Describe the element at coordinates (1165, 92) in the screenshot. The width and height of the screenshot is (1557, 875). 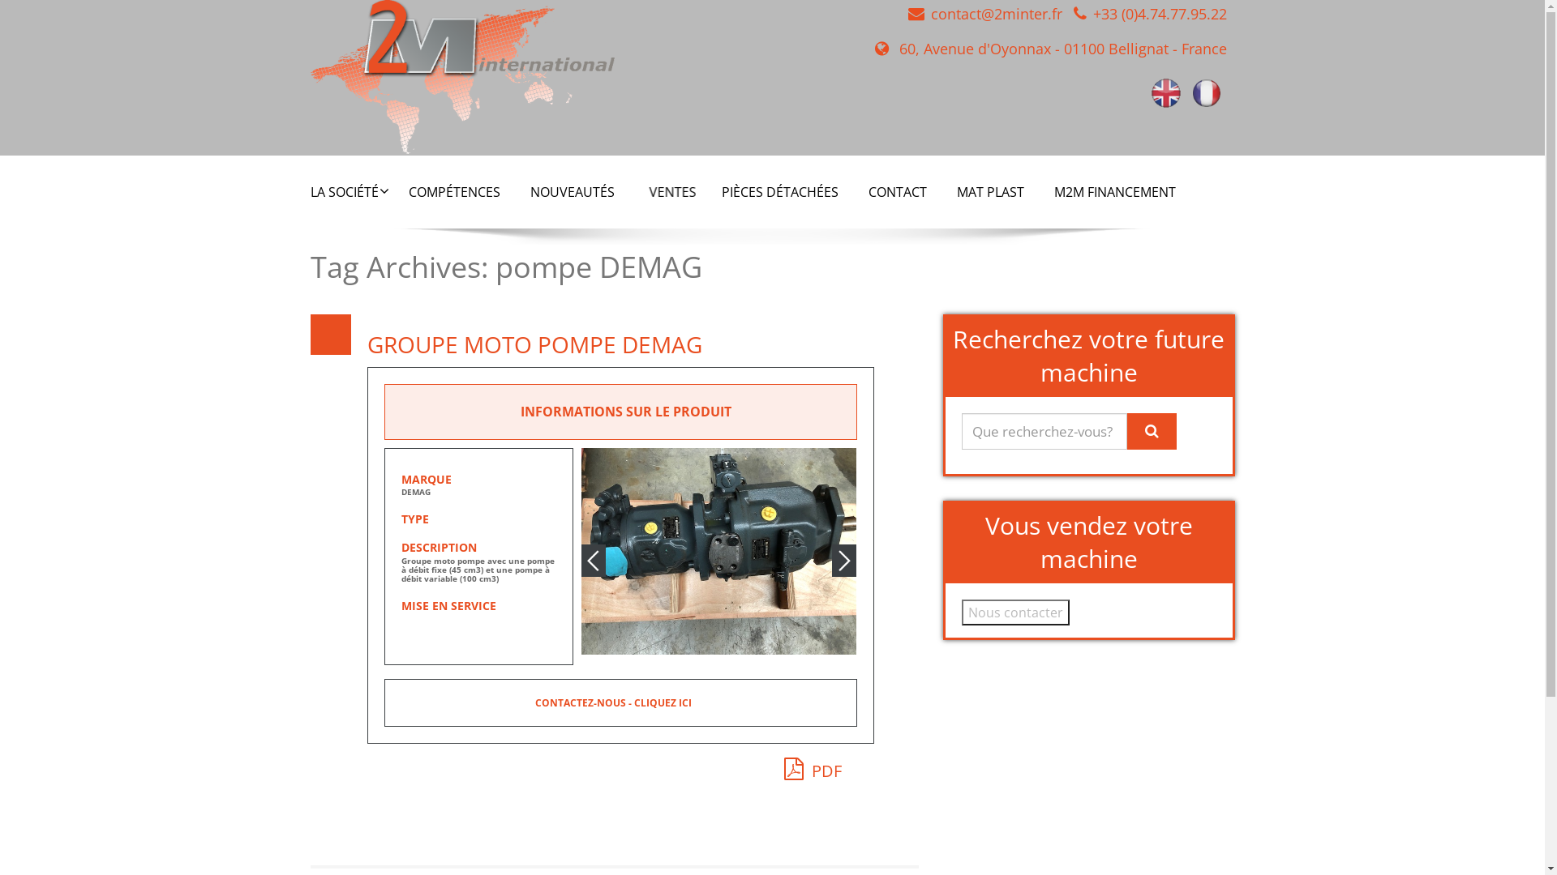
I see `English` at that location.